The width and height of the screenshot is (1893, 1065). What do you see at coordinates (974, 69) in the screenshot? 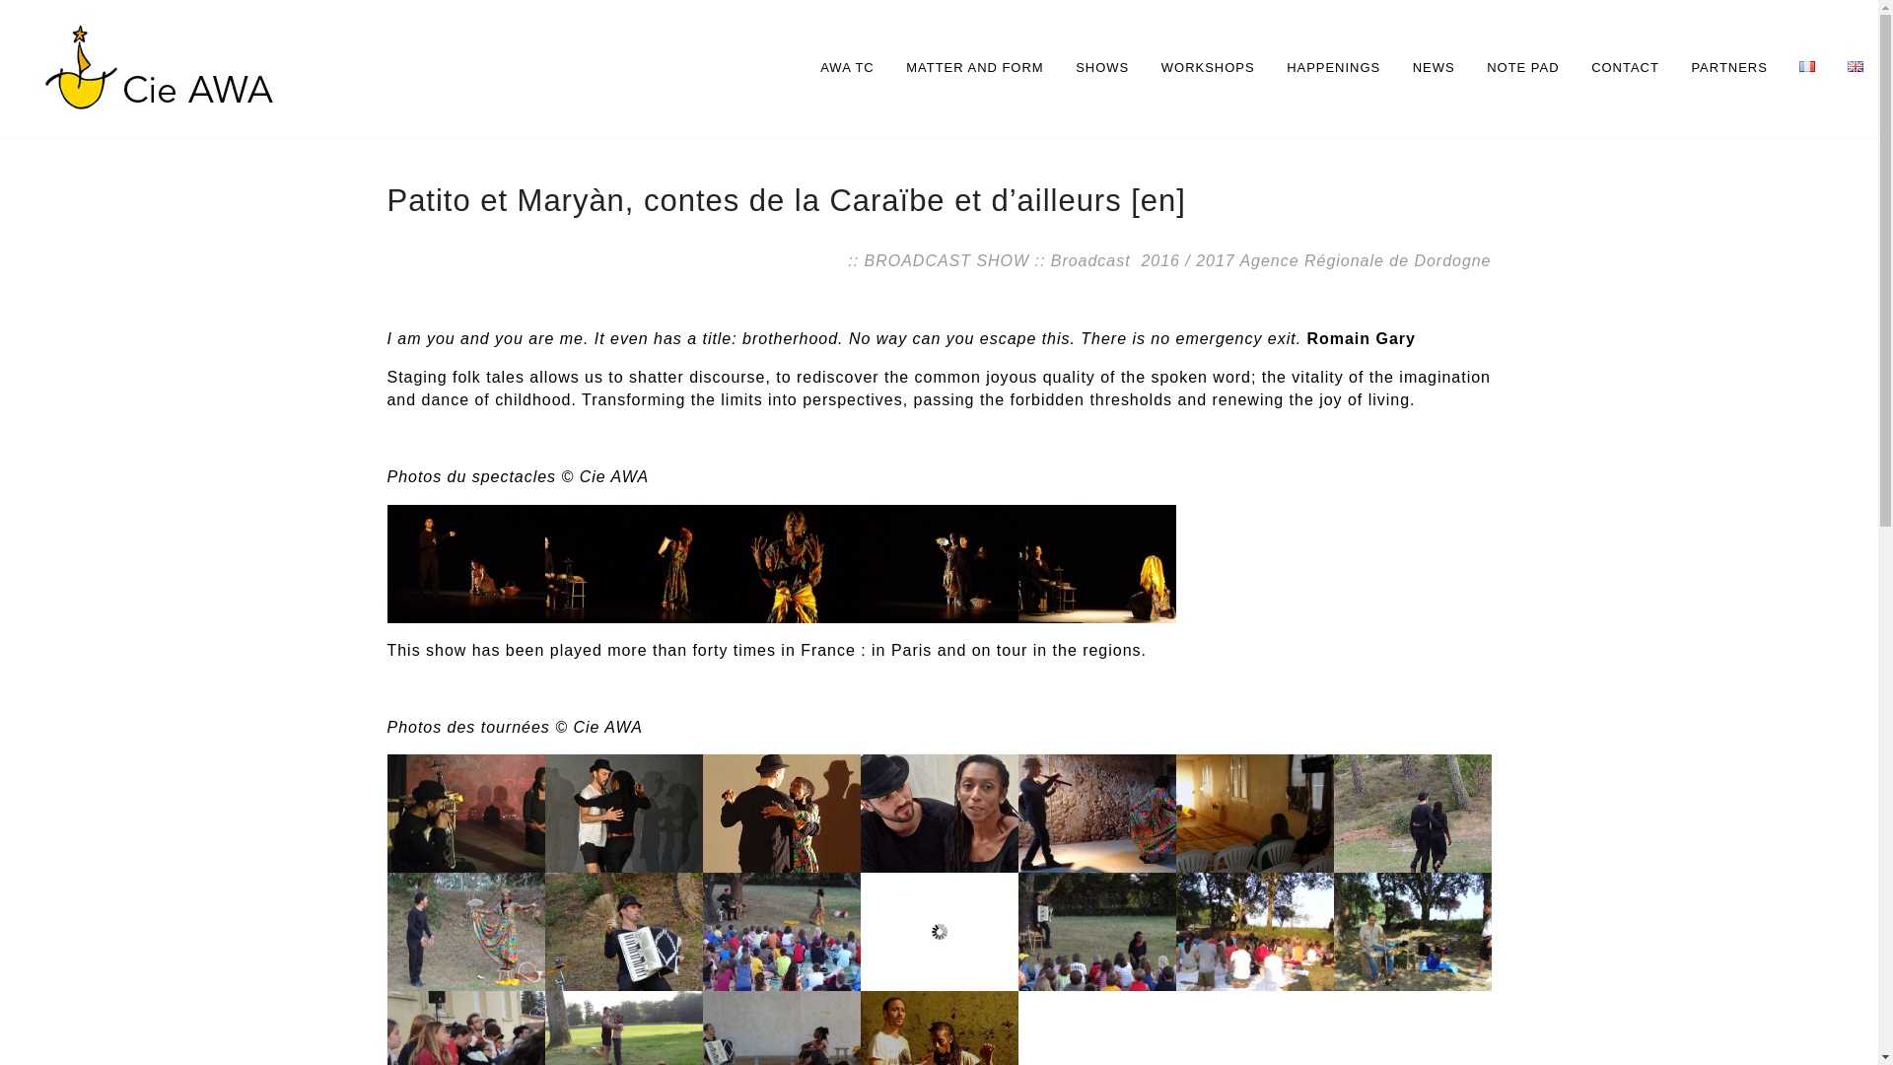
I see `MATTER AND FORM` at bounding box center [974, 69].